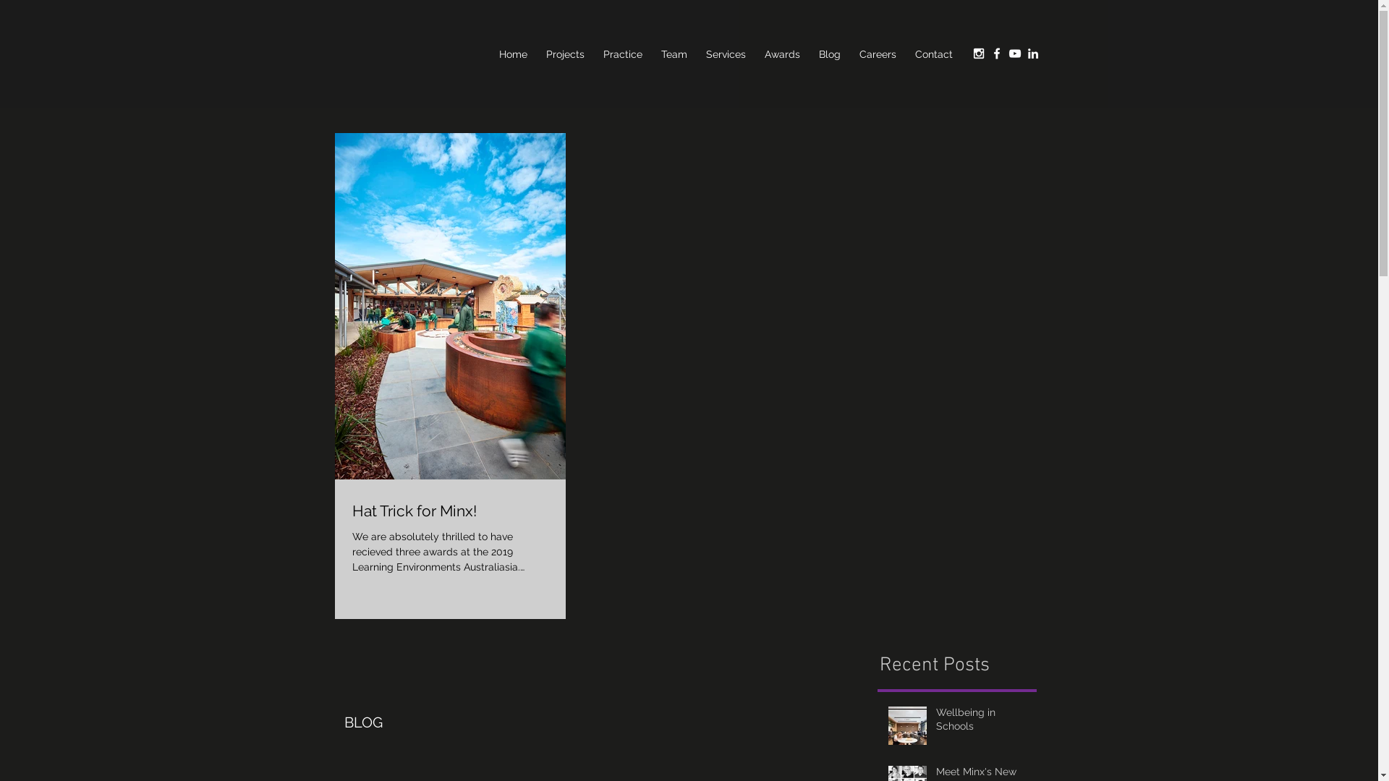 The width and height of the screenshot is (1389, 781). Describe the element at coordinates (622, 55) in the screenshot. I see `Practice` at that location.